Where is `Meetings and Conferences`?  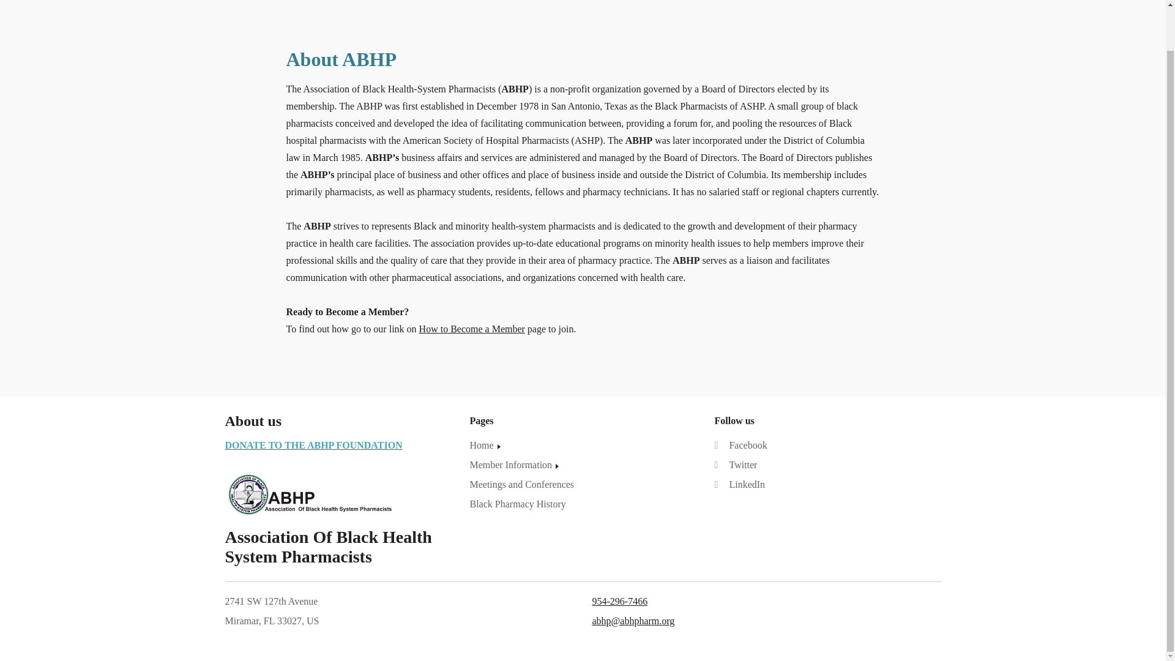
Meetings and Conferences is located at coordinates (521, 485).